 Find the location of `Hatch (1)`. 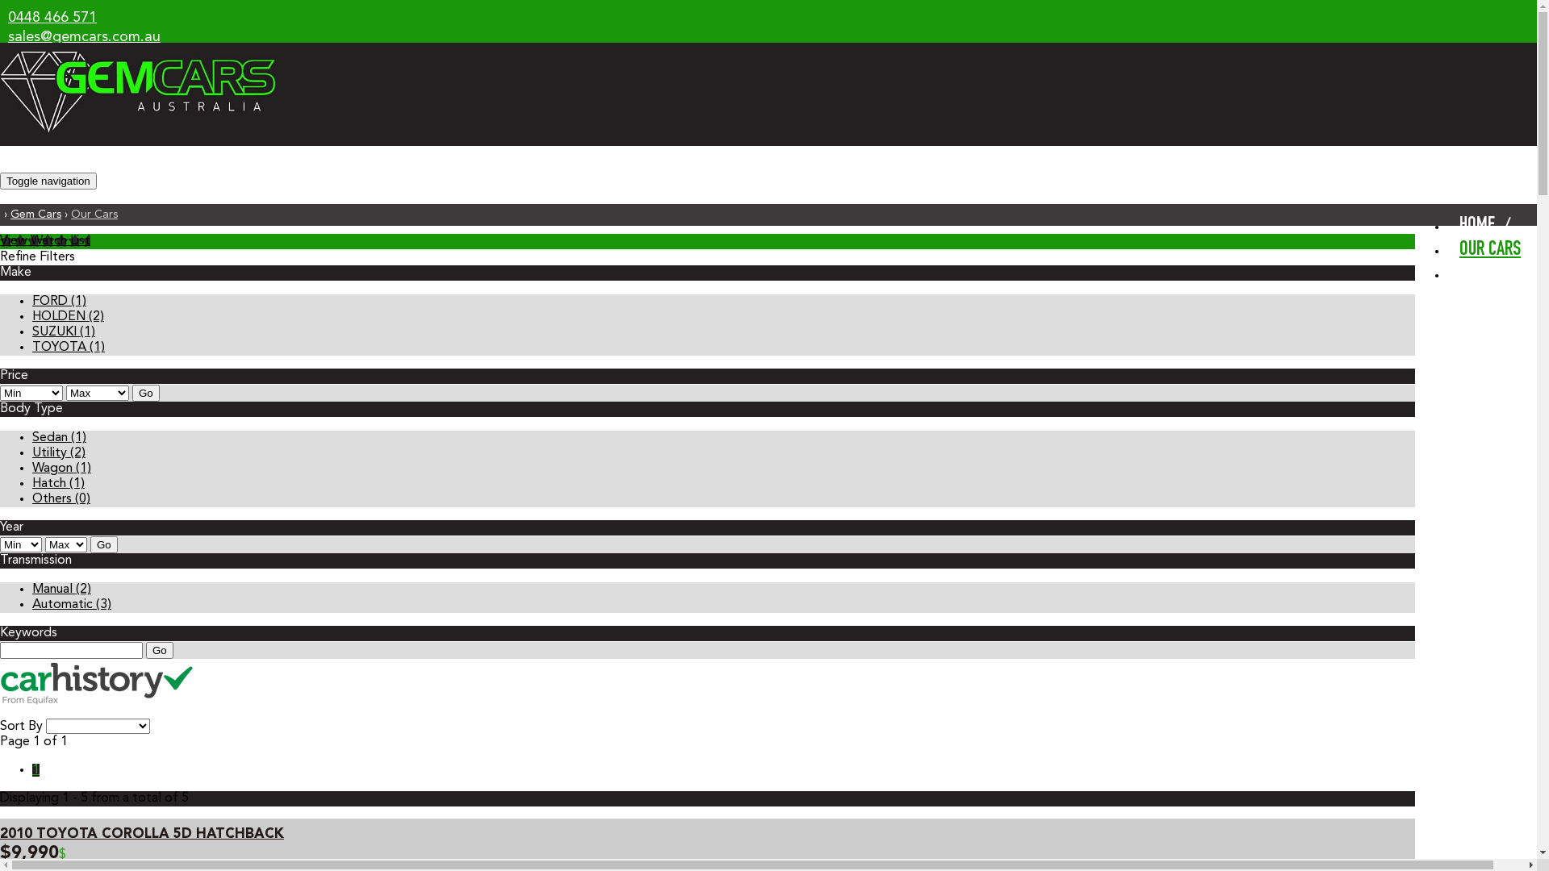

Hatch (1) is located at coordinates (58, 484).